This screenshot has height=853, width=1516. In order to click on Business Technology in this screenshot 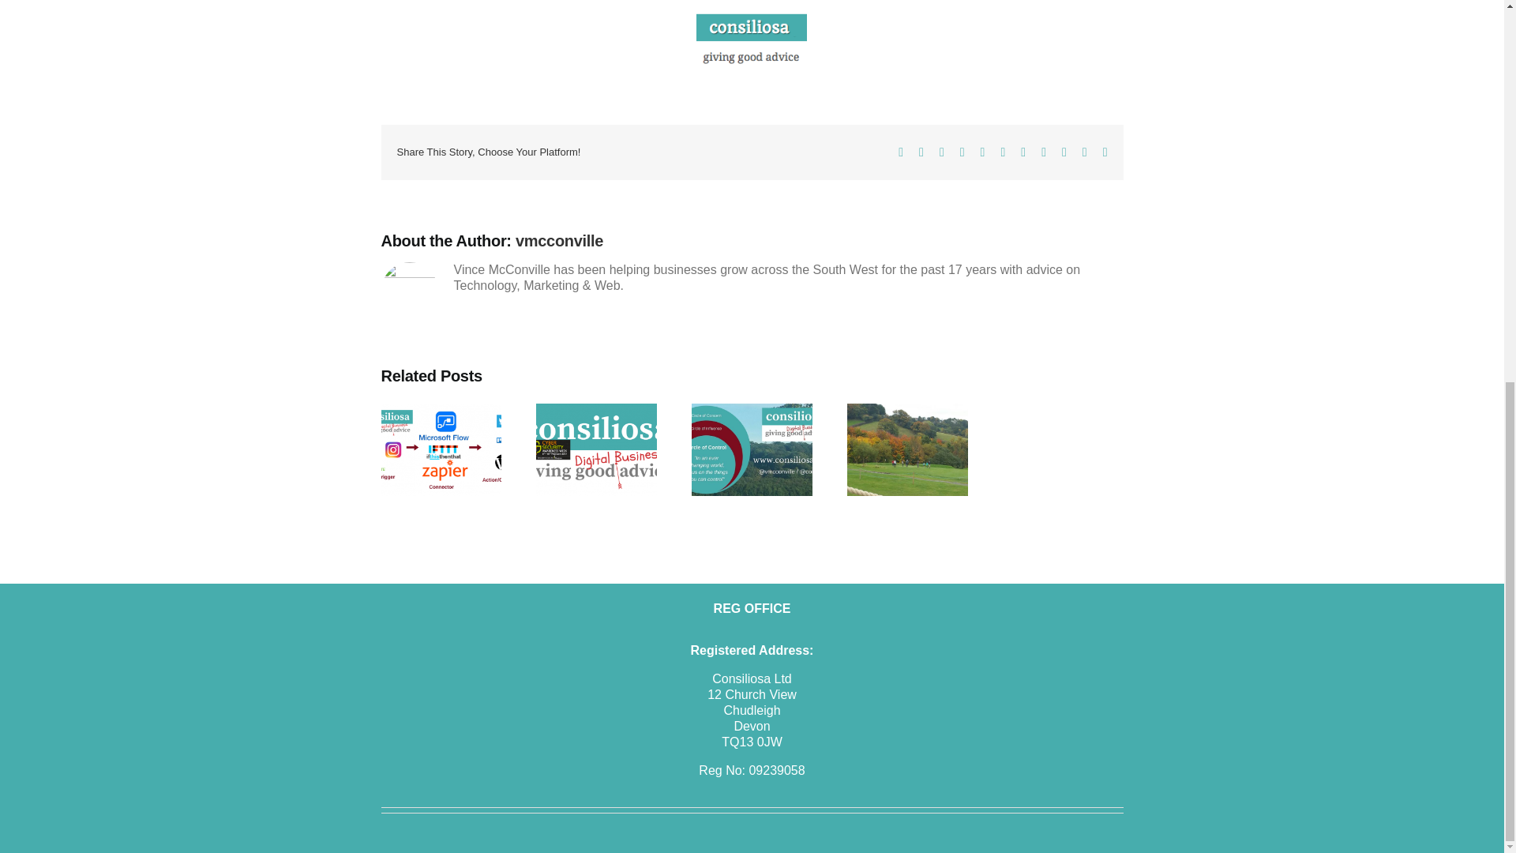, I will do `click(591, 66)`.